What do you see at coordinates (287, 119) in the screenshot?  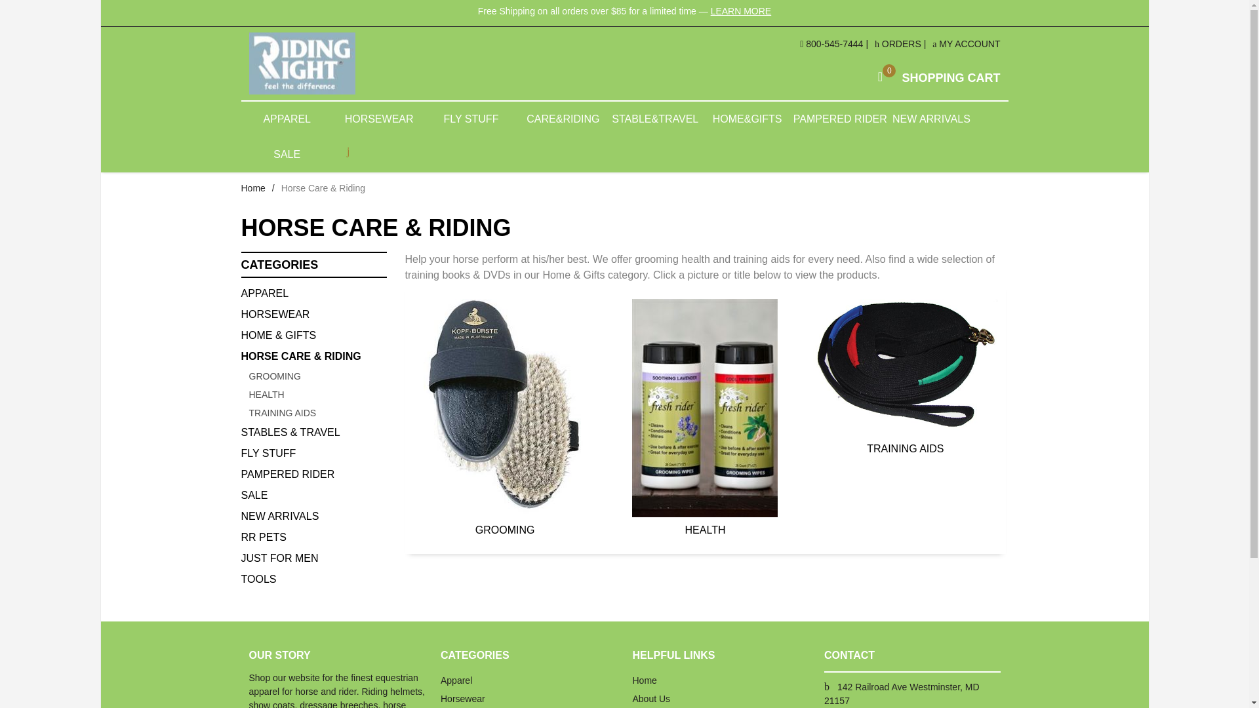 I see `Welcome to Riding Right` at bounding box center [287, 119].